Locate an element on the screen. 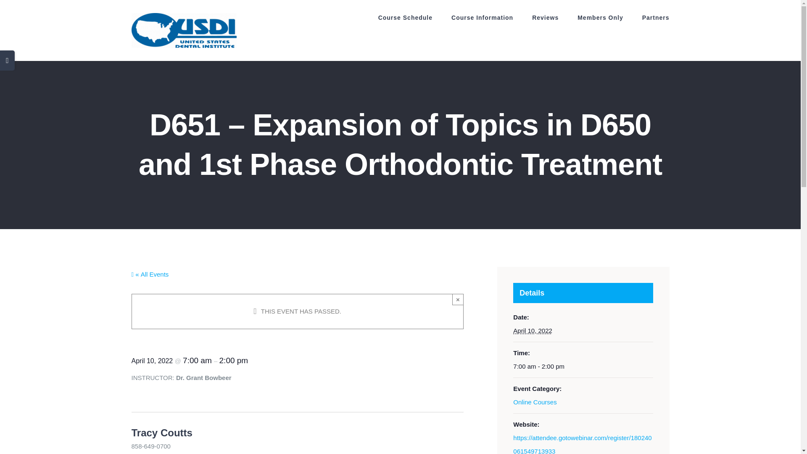 The height and width of the screenshot is (454, 807). 2022-04-10 is located at coordinates (533, 330).